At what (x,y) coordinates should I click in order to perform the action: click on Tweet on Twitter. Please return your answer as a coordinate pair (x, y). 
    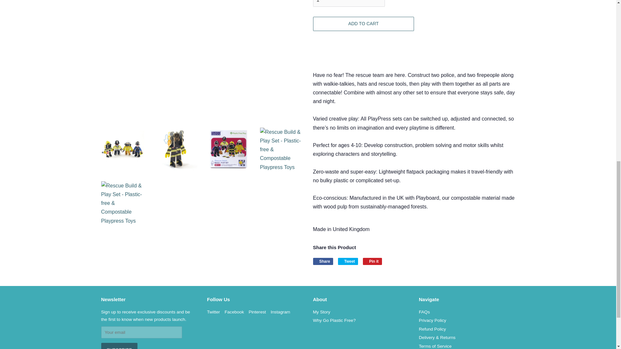
    Looking at the image, I should click on (348, 261).